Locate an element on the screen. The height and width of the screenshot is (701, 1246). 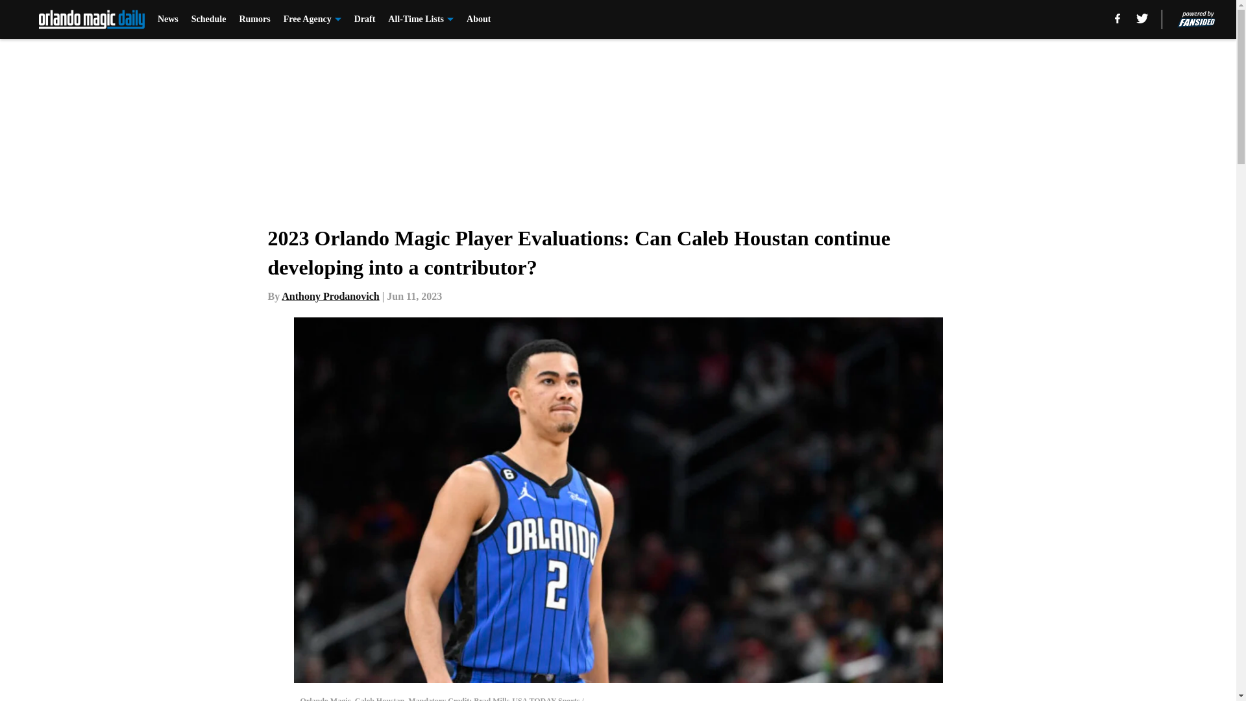
Rumors is located at coordinates (254, 19).